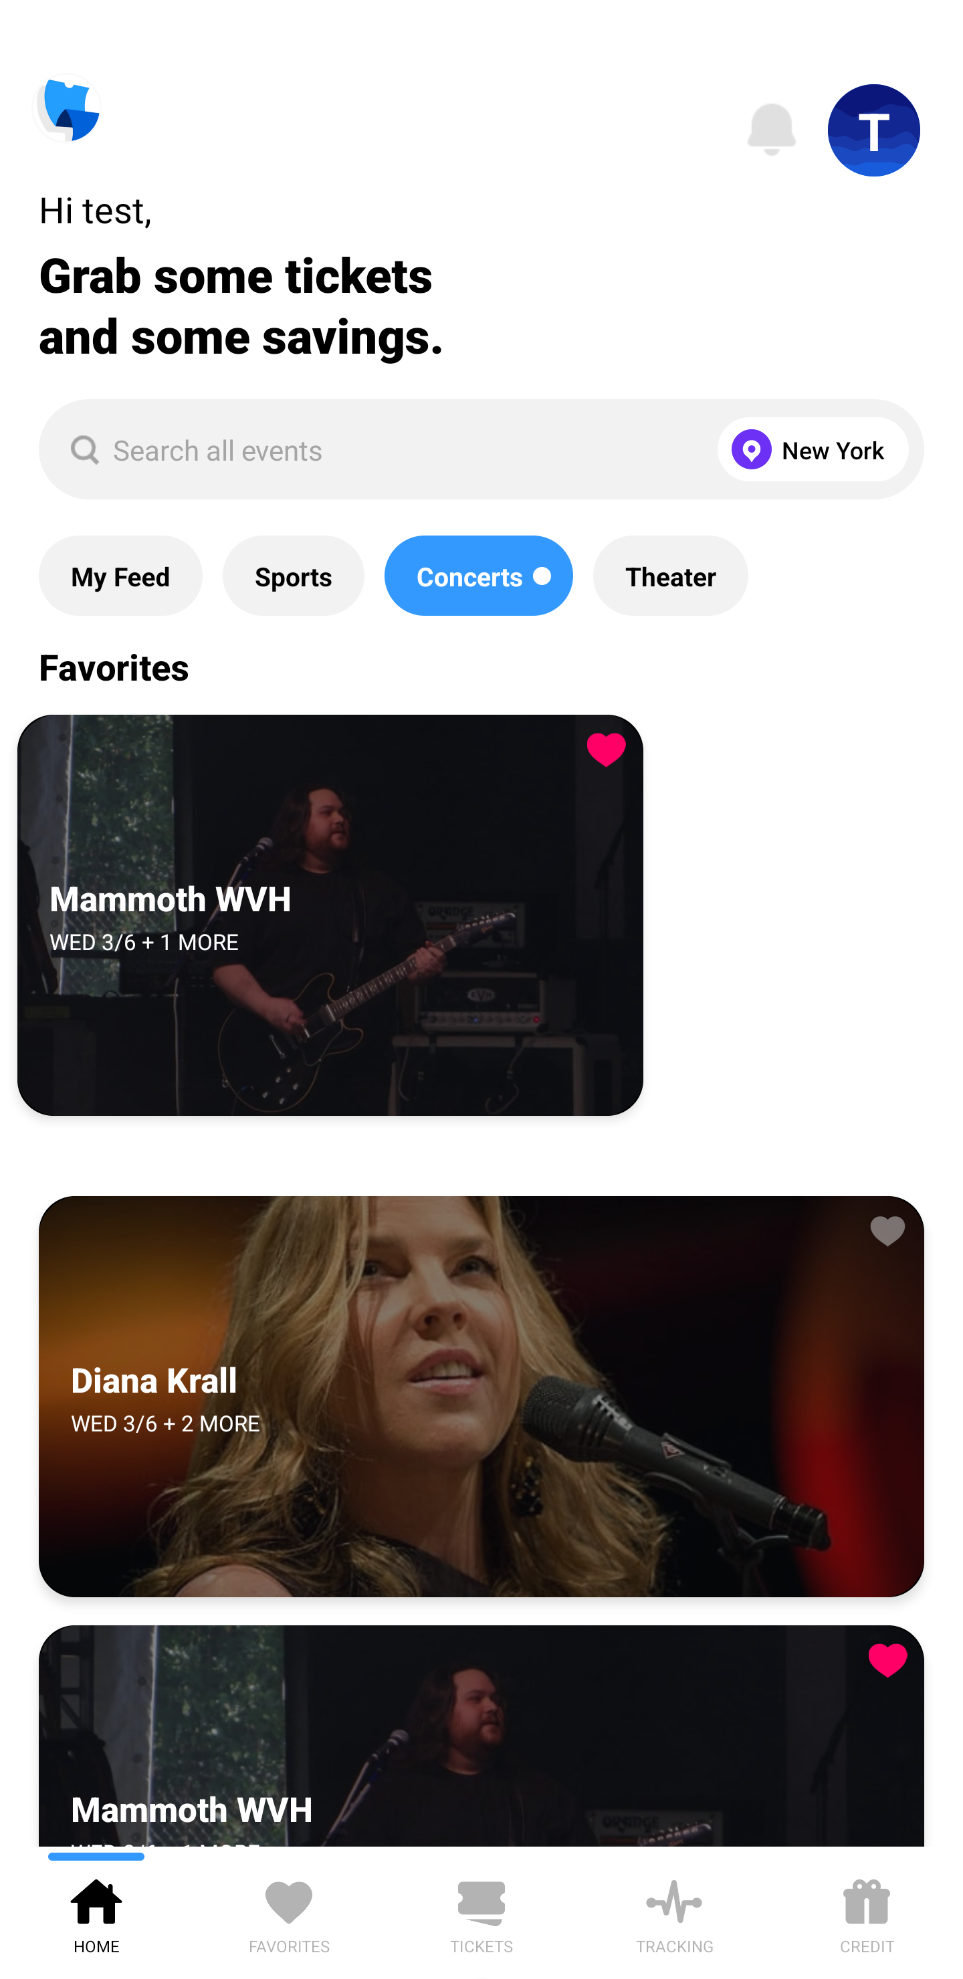 This screenshot has width=963, height=1979. What do you see at coordinates (808, 449) in the screenshot?
I see `New York` at bounding box center [808, 449].